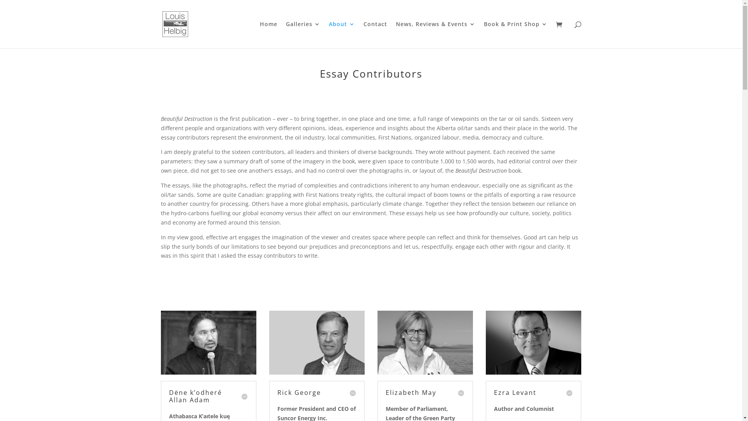 The image size is (748, 421). Describe the element at coordinates (436, 35) in the screenshot. I see `News, Reviews & Events` at that location.